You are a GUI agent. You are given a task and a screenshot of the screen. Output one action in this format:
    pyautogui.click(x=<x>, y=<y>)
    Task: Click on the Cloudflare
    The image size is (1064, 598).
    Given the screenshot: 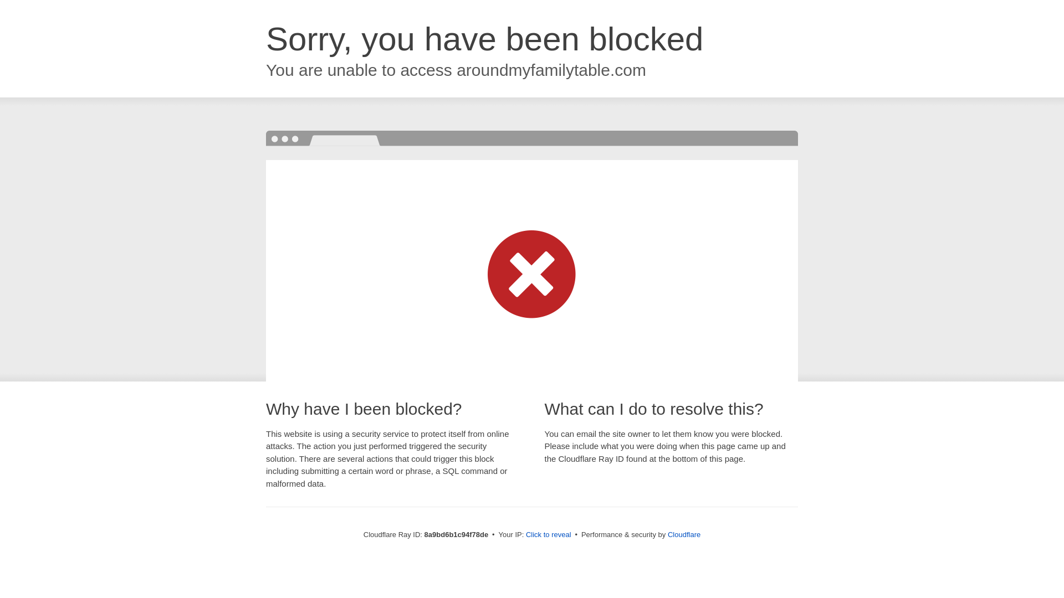 What is the action you would take?
    pyautogui.click(x=684, y=534)
    